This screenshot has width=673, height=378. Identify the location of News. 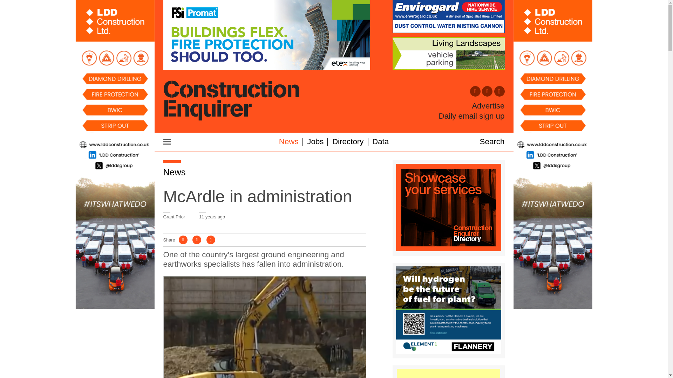
(289, 141).